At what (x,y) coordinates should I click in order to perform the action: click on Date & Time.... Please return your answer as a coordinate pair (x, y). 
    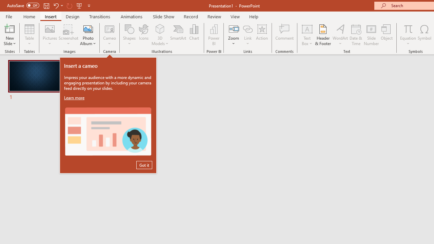
    Looking at the image, I should click on (356, 35).